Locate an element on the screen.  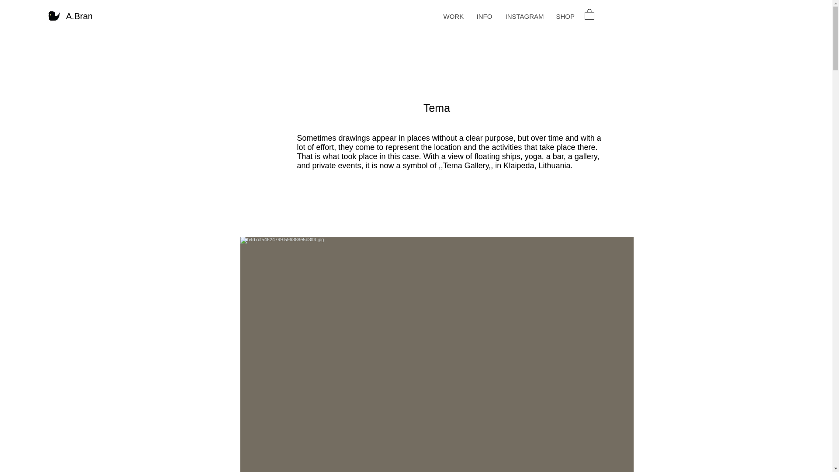
INFO is located at coordinates (484, 16).